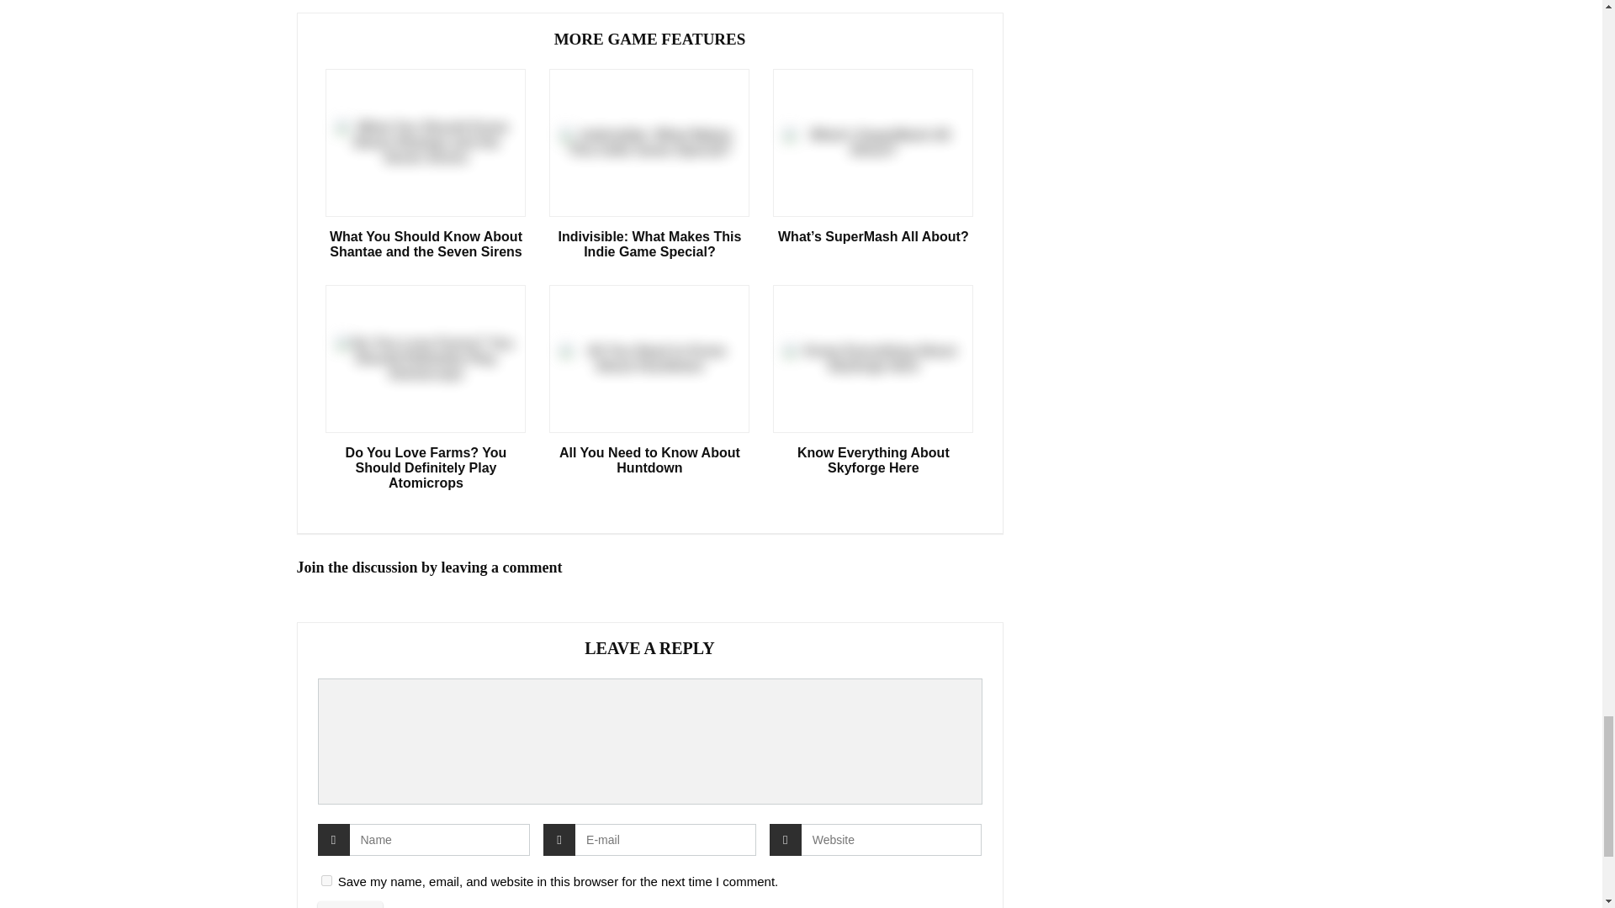  Describe the element at coordinates (649, 461) in the screenshot. I see `All You Need to Know About Huntdown` at that location.